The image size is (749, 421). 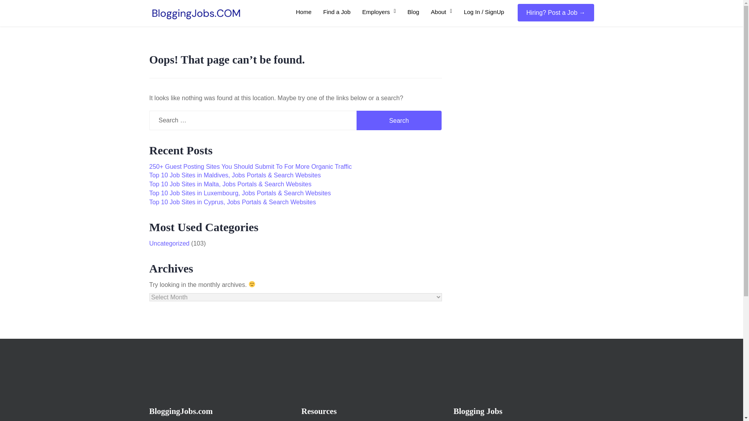 What do you see at coordinates (414, 12) in the screenshot?
I see `Blog` at bounding box center [414, 12].